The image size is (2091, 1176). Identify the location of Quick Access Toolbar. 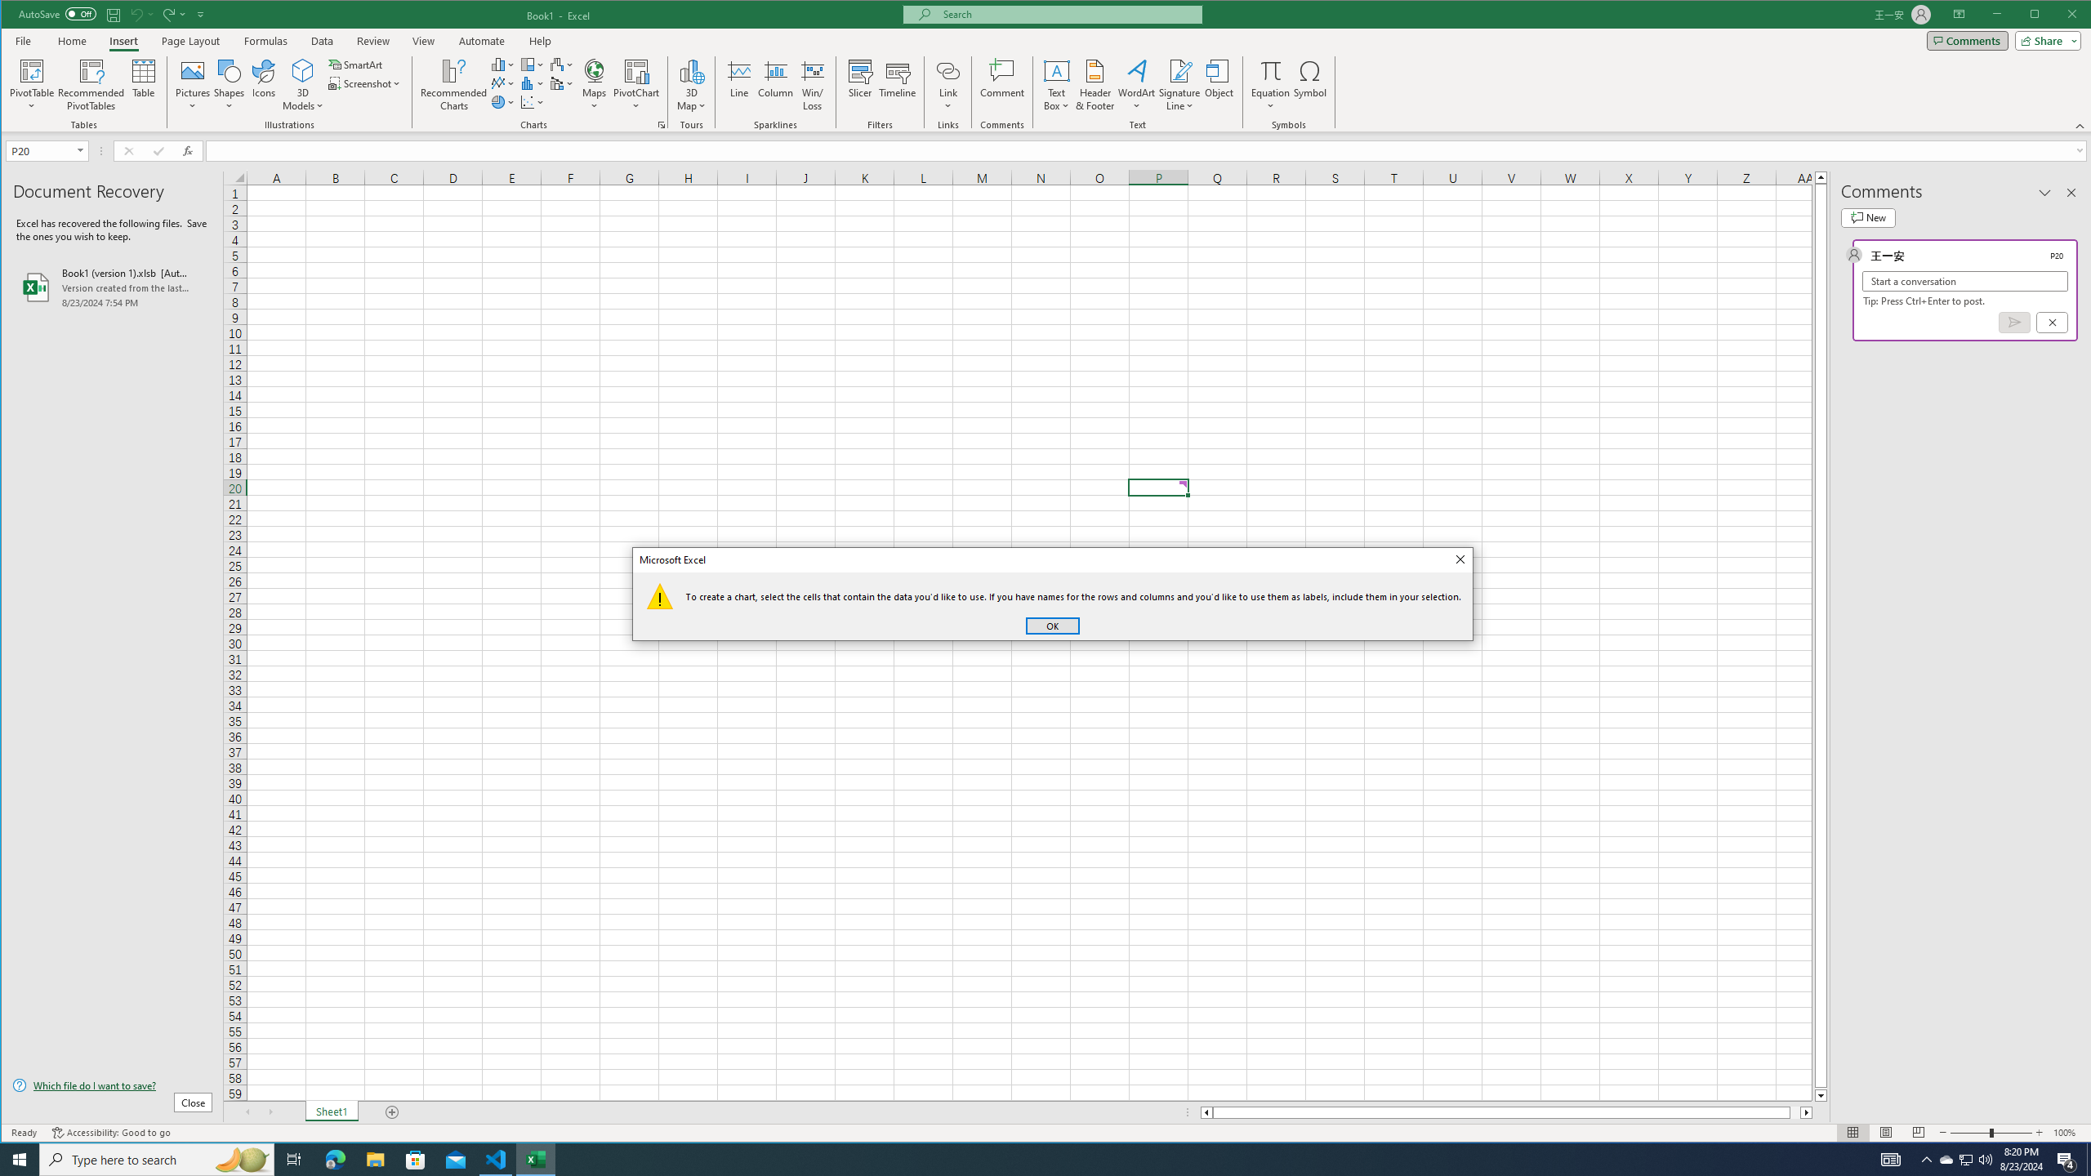
(114, 15).